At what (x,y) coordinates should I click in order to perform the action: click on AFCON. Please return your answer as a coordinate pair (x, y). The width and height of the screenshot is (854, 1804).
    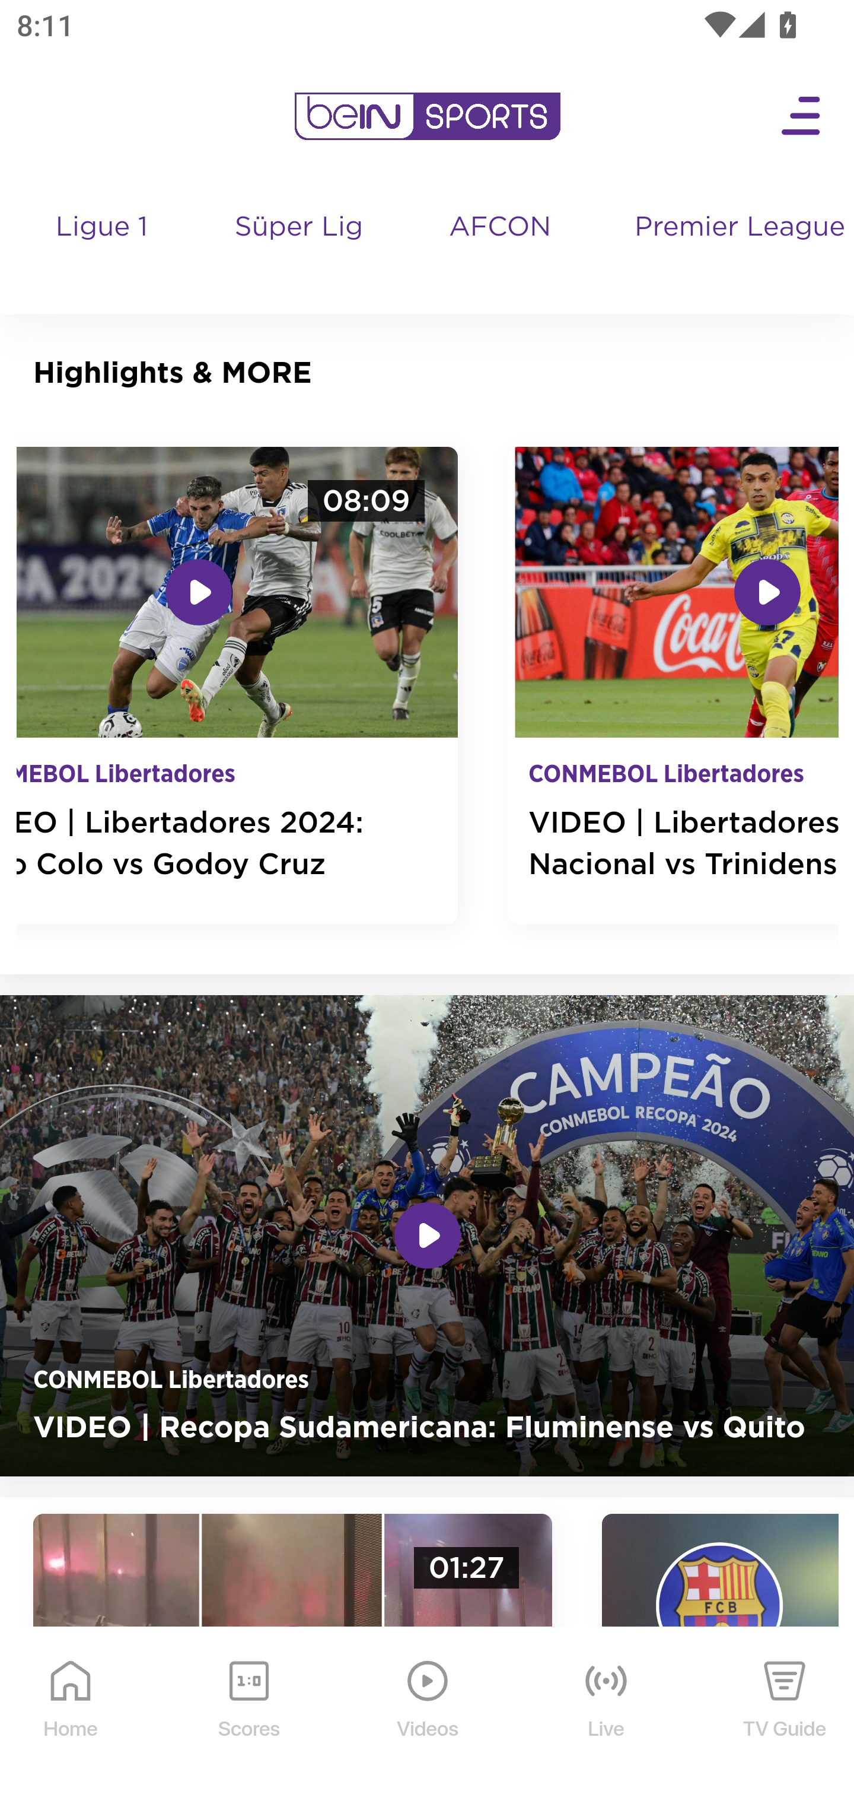
    Looking at the image, I should click on (501, 228).